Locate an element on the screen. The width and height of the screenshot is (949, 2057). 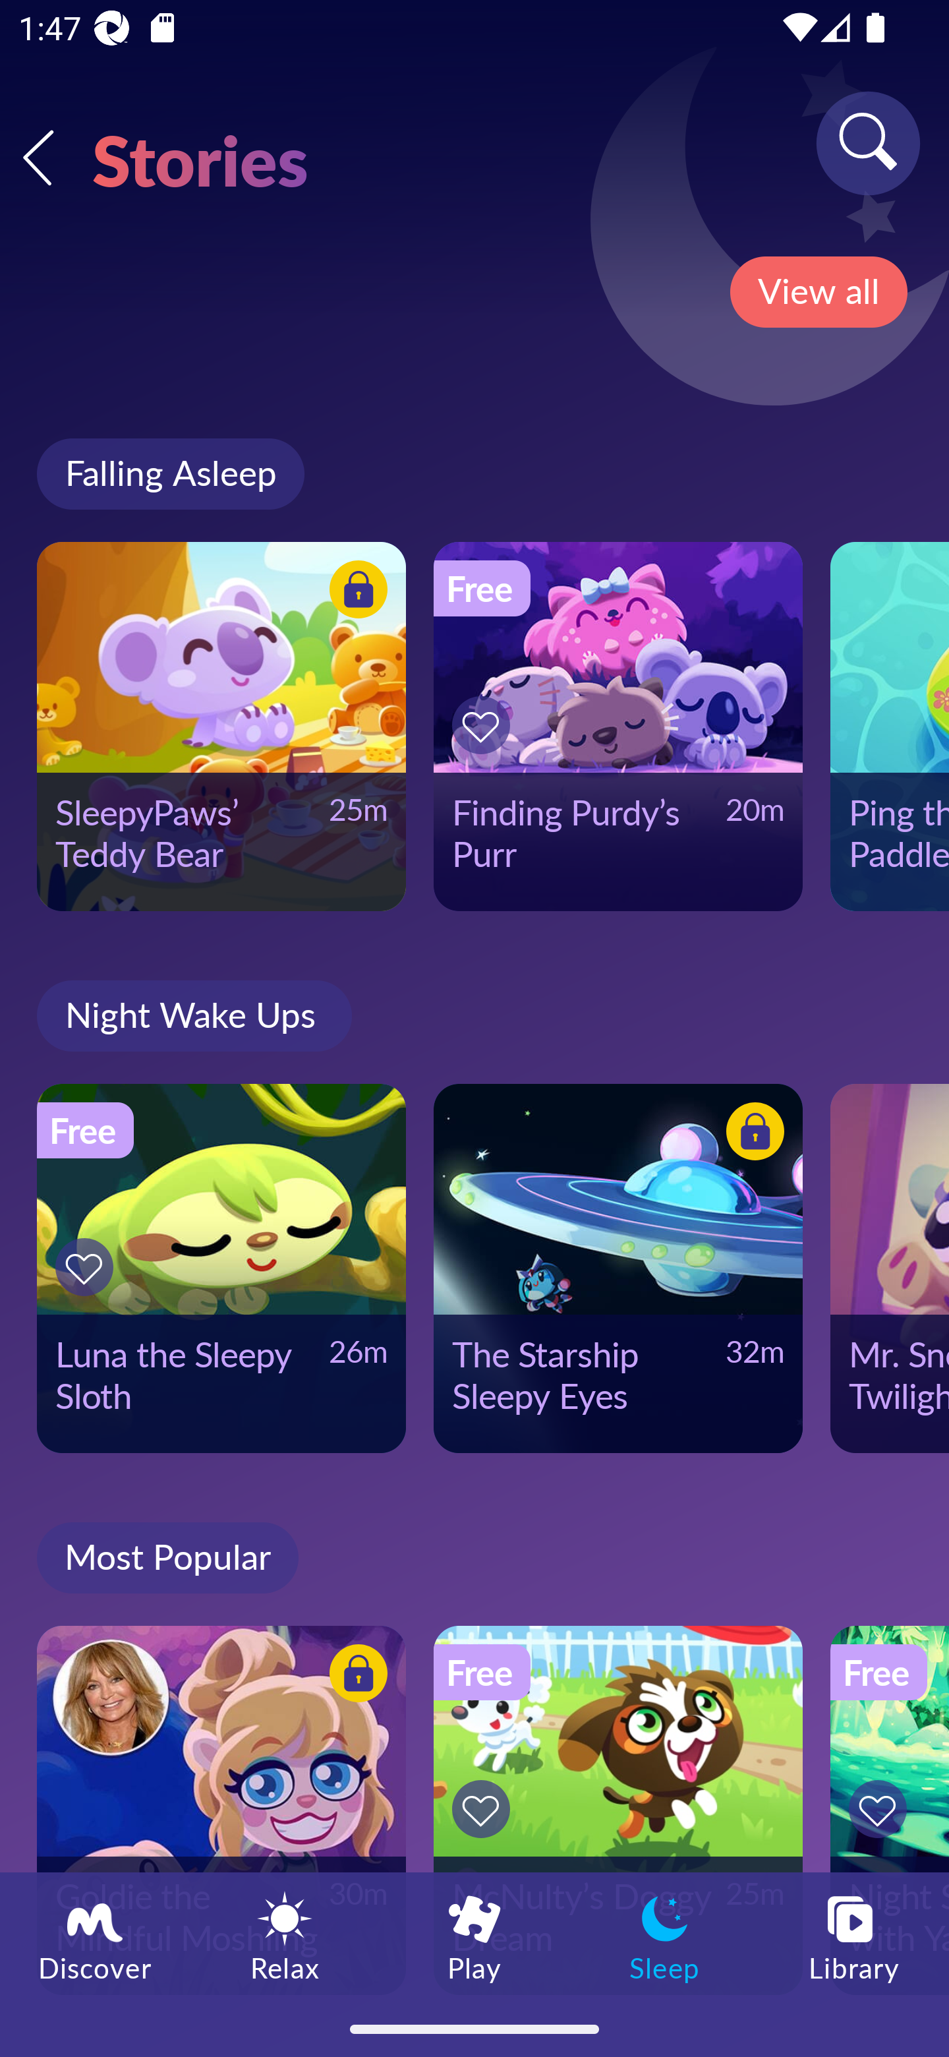
Relax is located at coordinates (285, 1936).